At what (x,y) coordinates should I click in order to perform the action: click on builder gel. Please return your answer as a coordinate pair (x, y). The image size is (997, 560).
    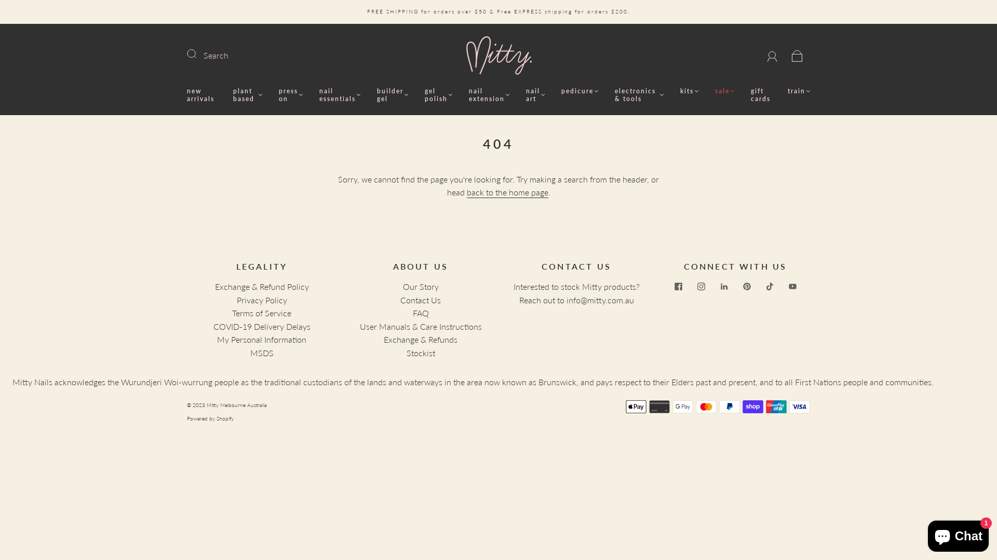
    Looking at the image, I should click on (393, 95).